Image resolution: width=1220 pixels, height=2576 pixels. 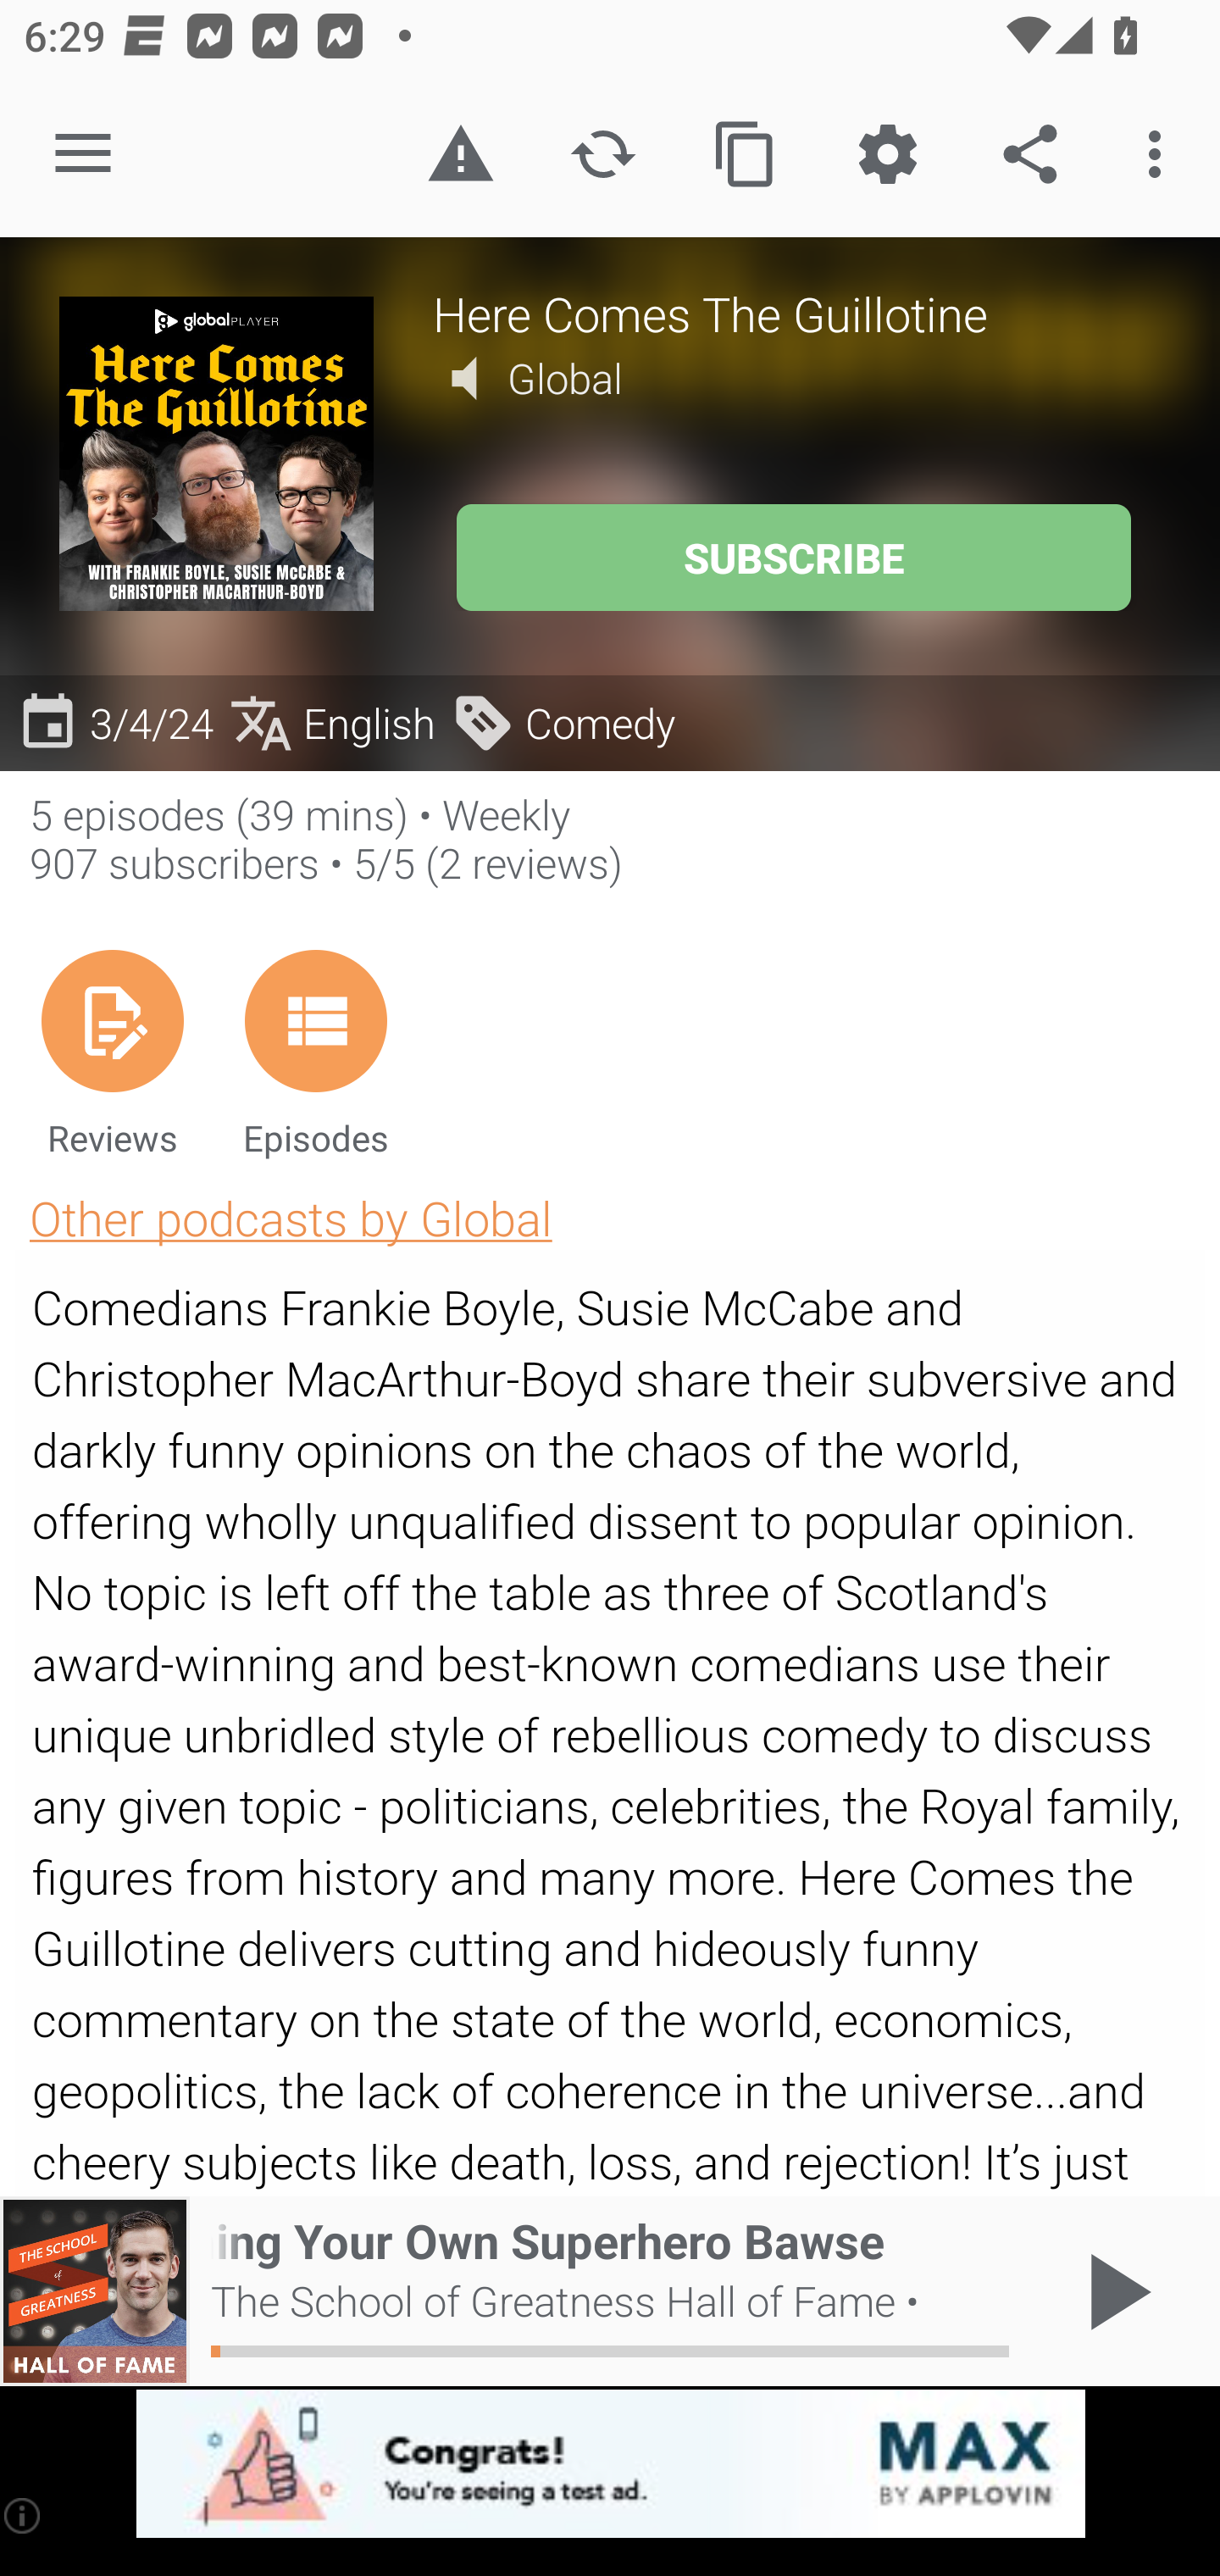 What do you see at coordinates (460, 154) in the screenshot?
I see `Report inappropriate content` at bounding box center [460, 154].